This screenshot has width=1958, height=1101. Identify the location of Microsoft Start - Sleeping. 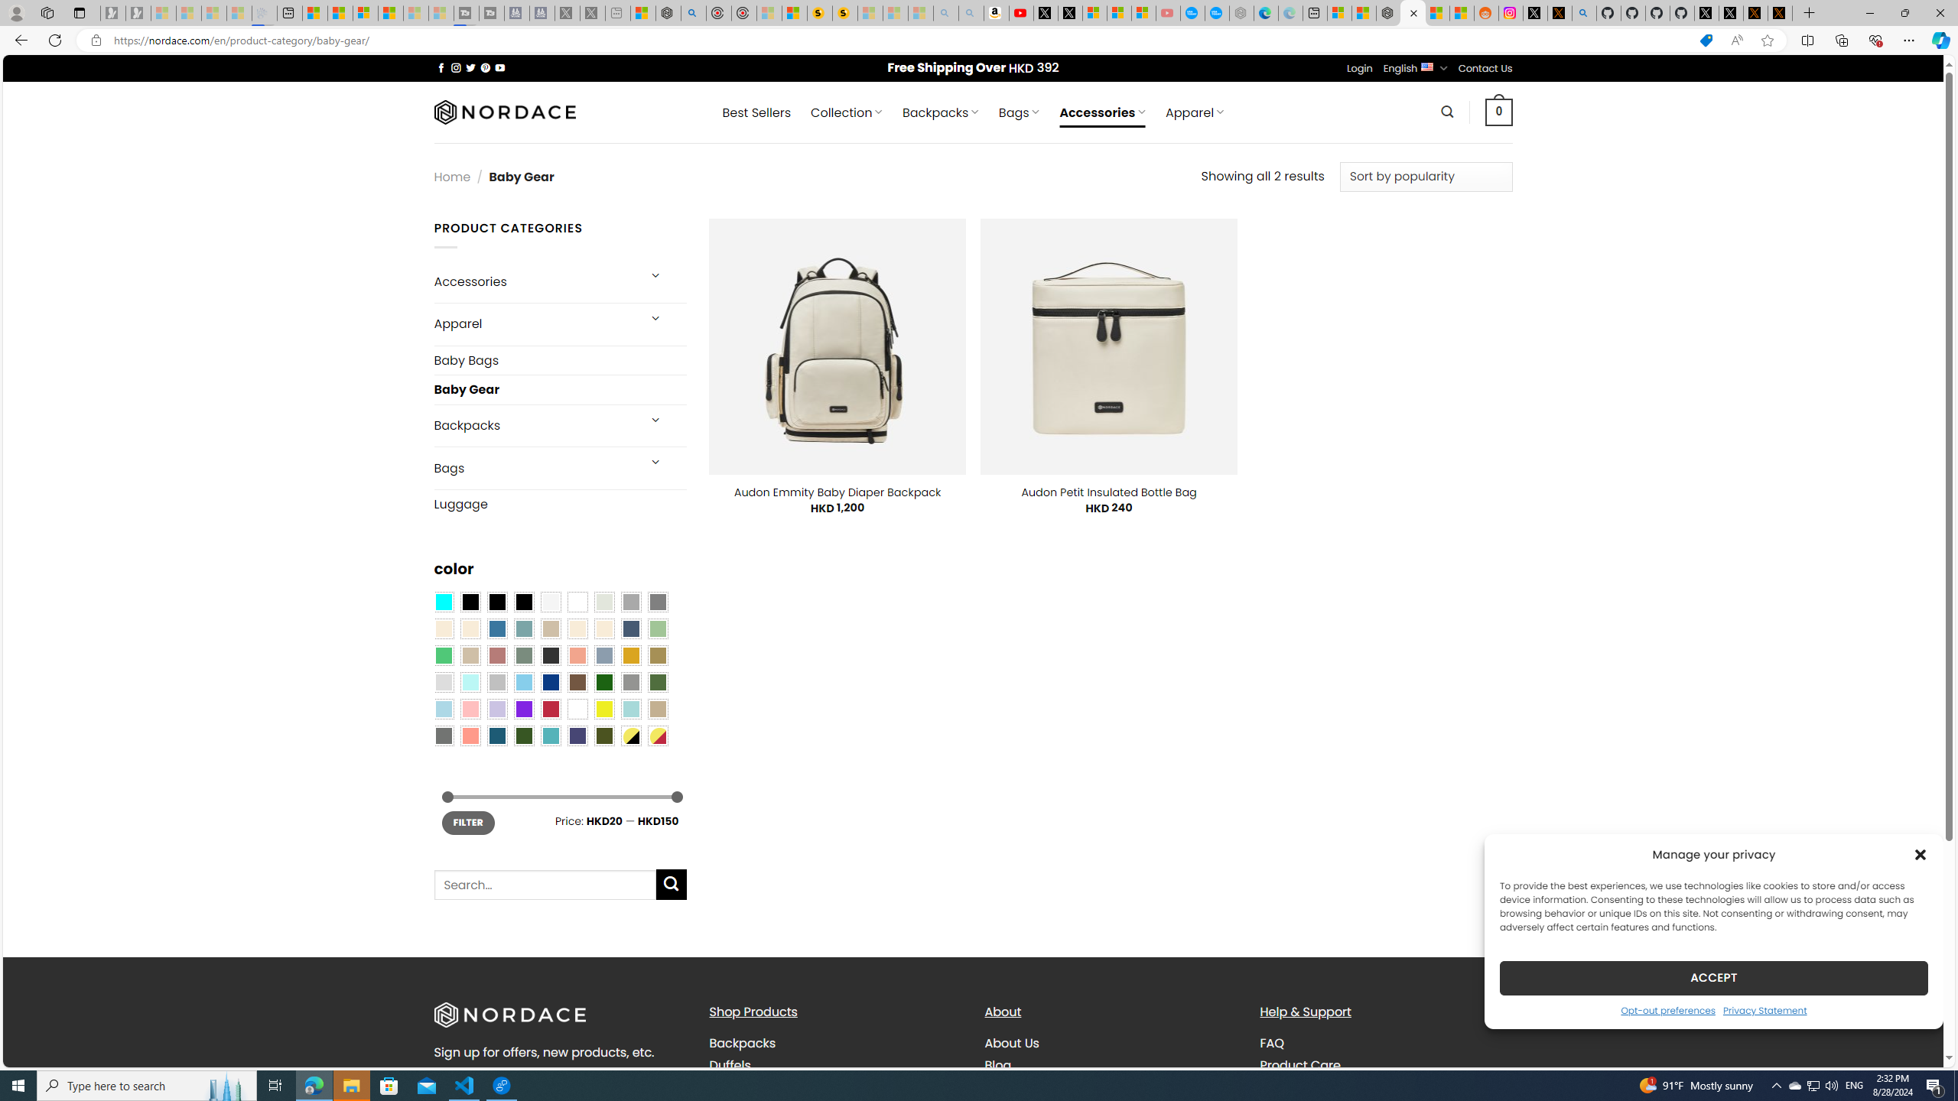
(416, 13).